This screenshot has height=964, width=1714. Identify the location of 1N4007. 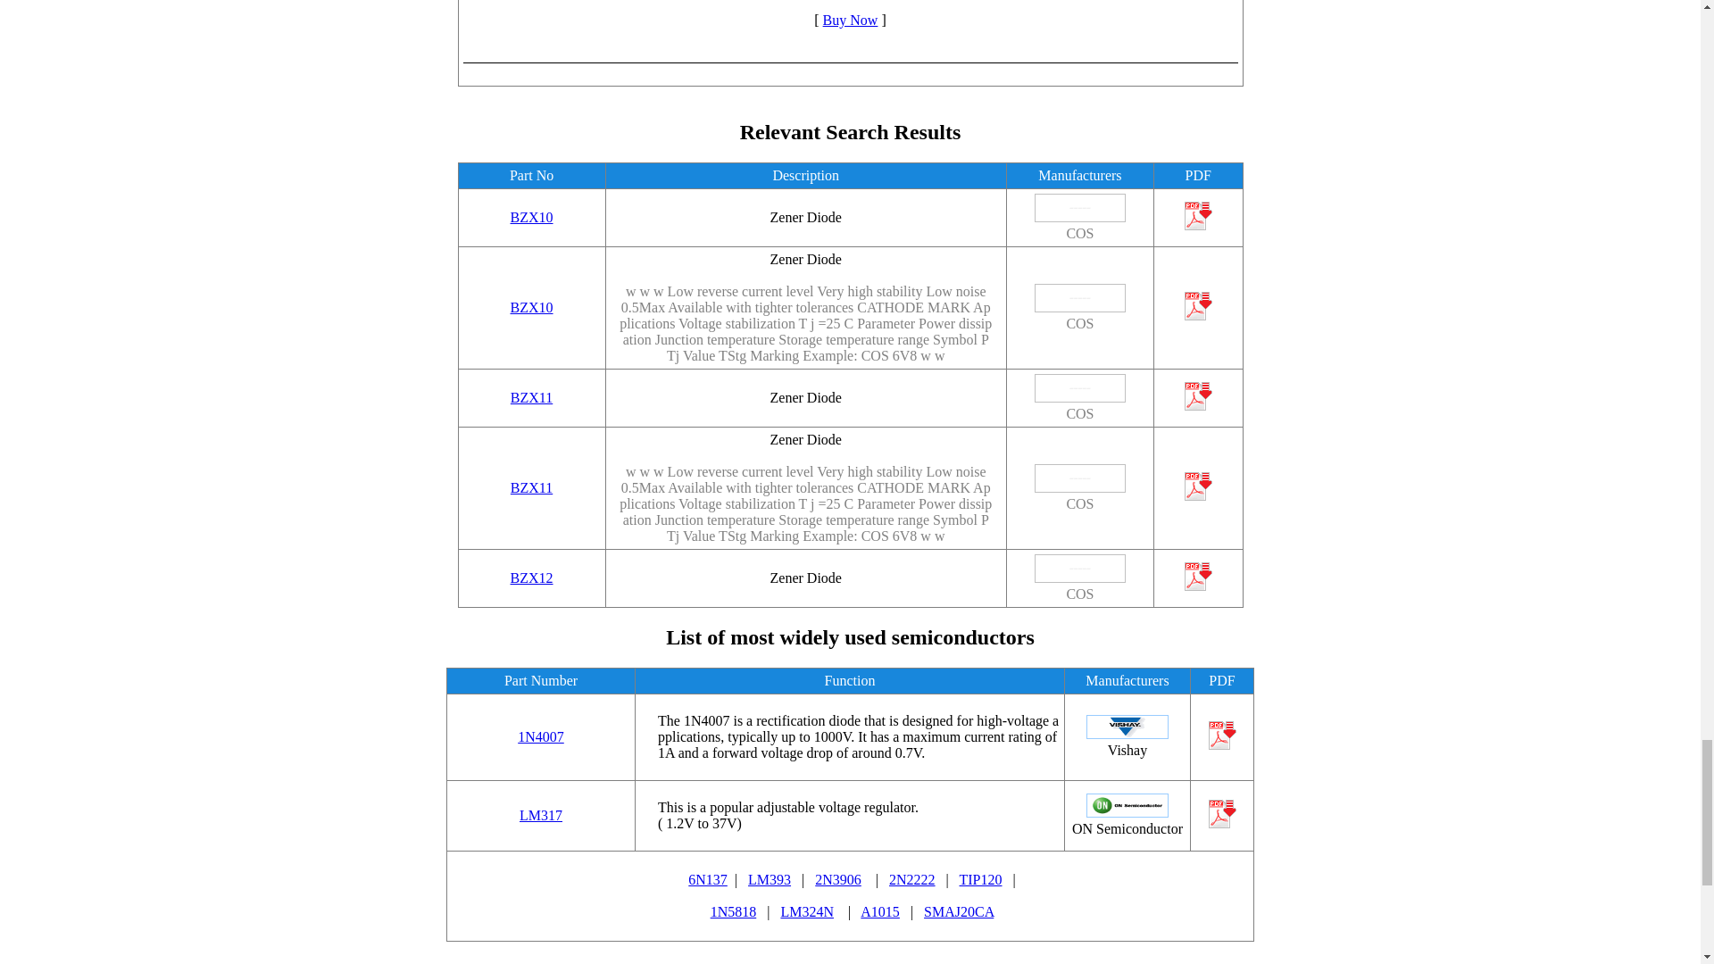
(540, 735).